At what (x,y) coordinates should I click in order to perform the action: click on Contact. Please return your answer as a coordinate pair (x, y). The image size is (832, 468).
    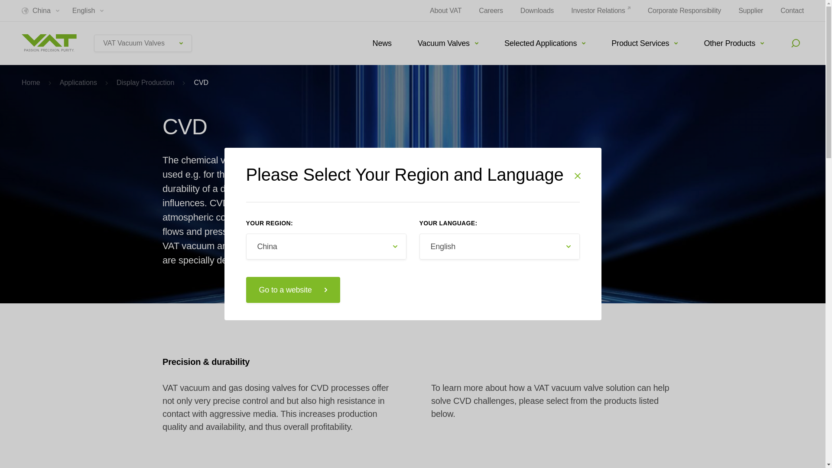
    Looking at the image, I should click on (792, 10).